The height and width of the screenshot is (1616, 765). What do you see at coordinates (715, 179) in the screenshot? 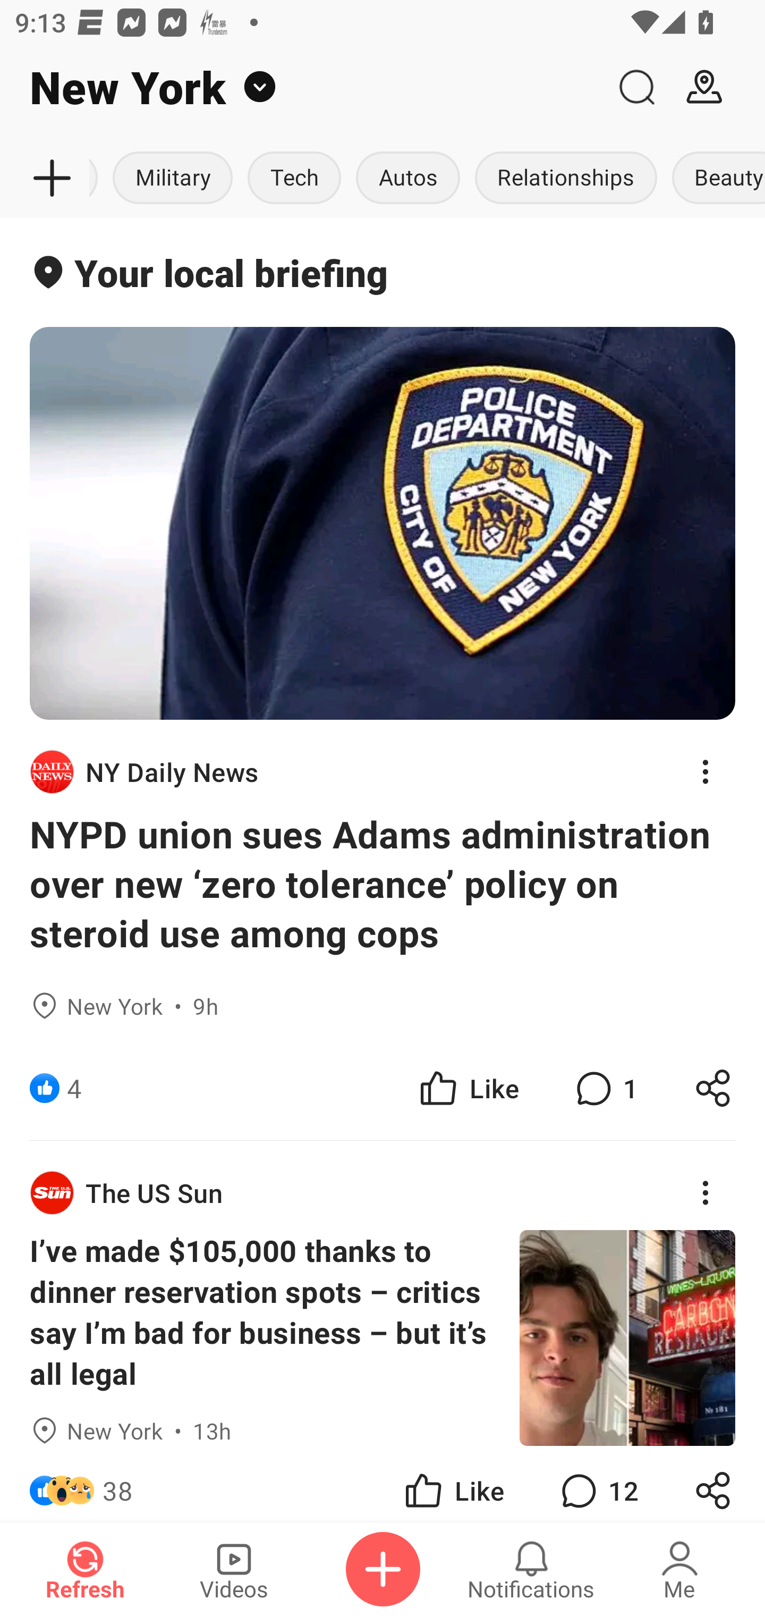
I see `Beauty` at bounding box center [715, 179].